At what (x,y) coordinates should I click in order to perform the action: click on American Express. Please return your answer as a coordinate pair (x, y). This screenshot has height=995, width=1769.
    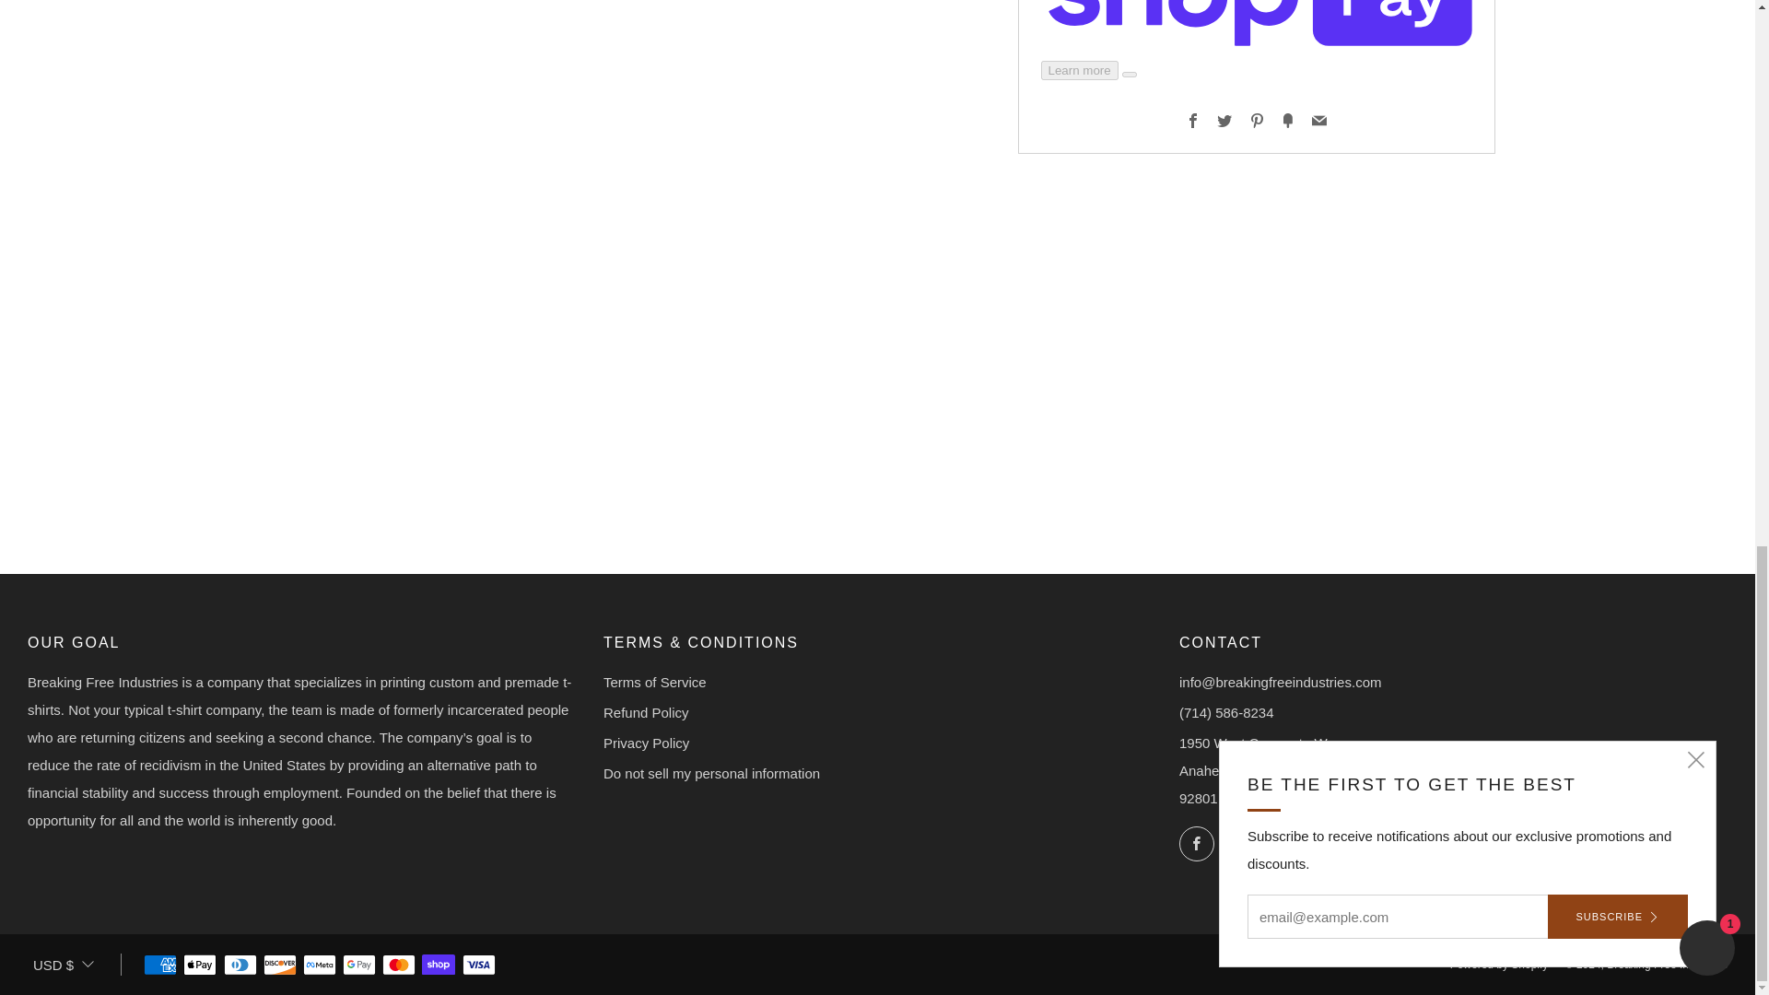
    Looking at the image, I should click on (160, 966).